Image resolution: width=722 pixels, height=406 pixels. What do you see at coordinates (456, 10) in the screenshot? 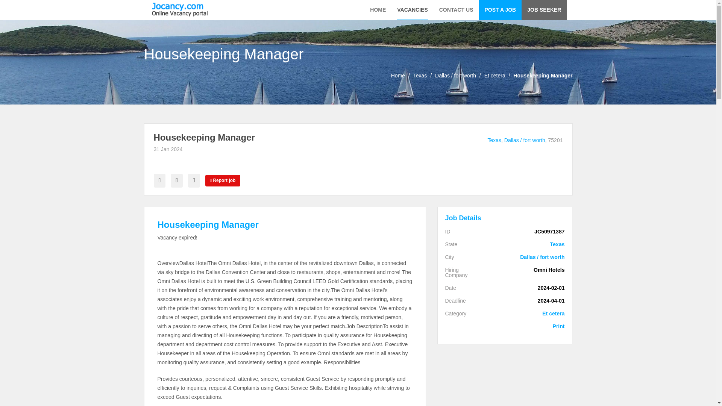
I see `Contact us` at bounding box center [456, 10].